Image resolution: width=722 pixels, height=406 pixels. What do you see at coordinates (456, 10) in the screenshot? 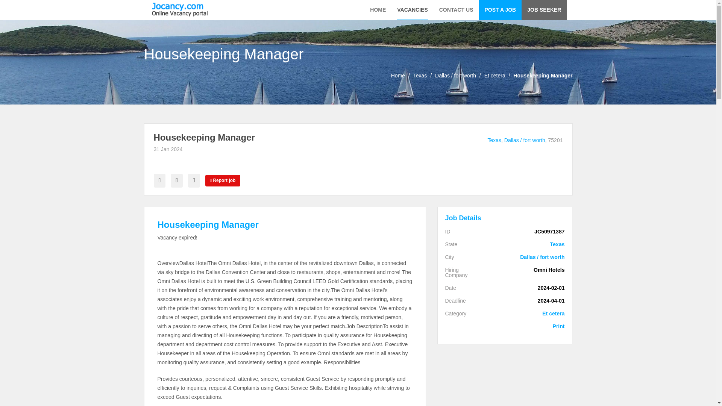
I see `Contact us` at bounding box center [456, 10].